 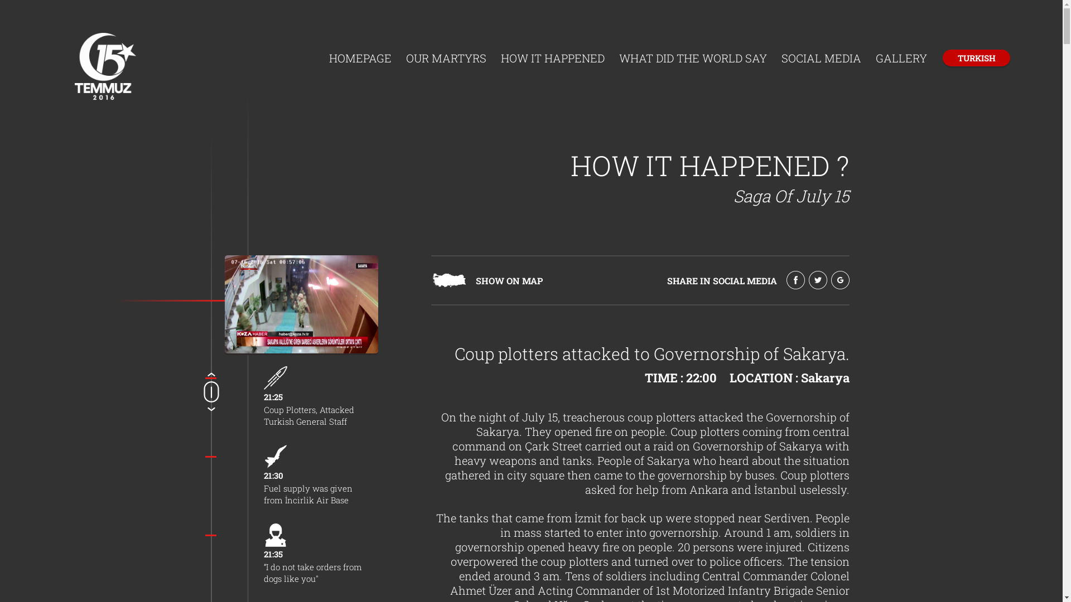 I want to click on HOMEPAGE, so click(x=360, y=59).